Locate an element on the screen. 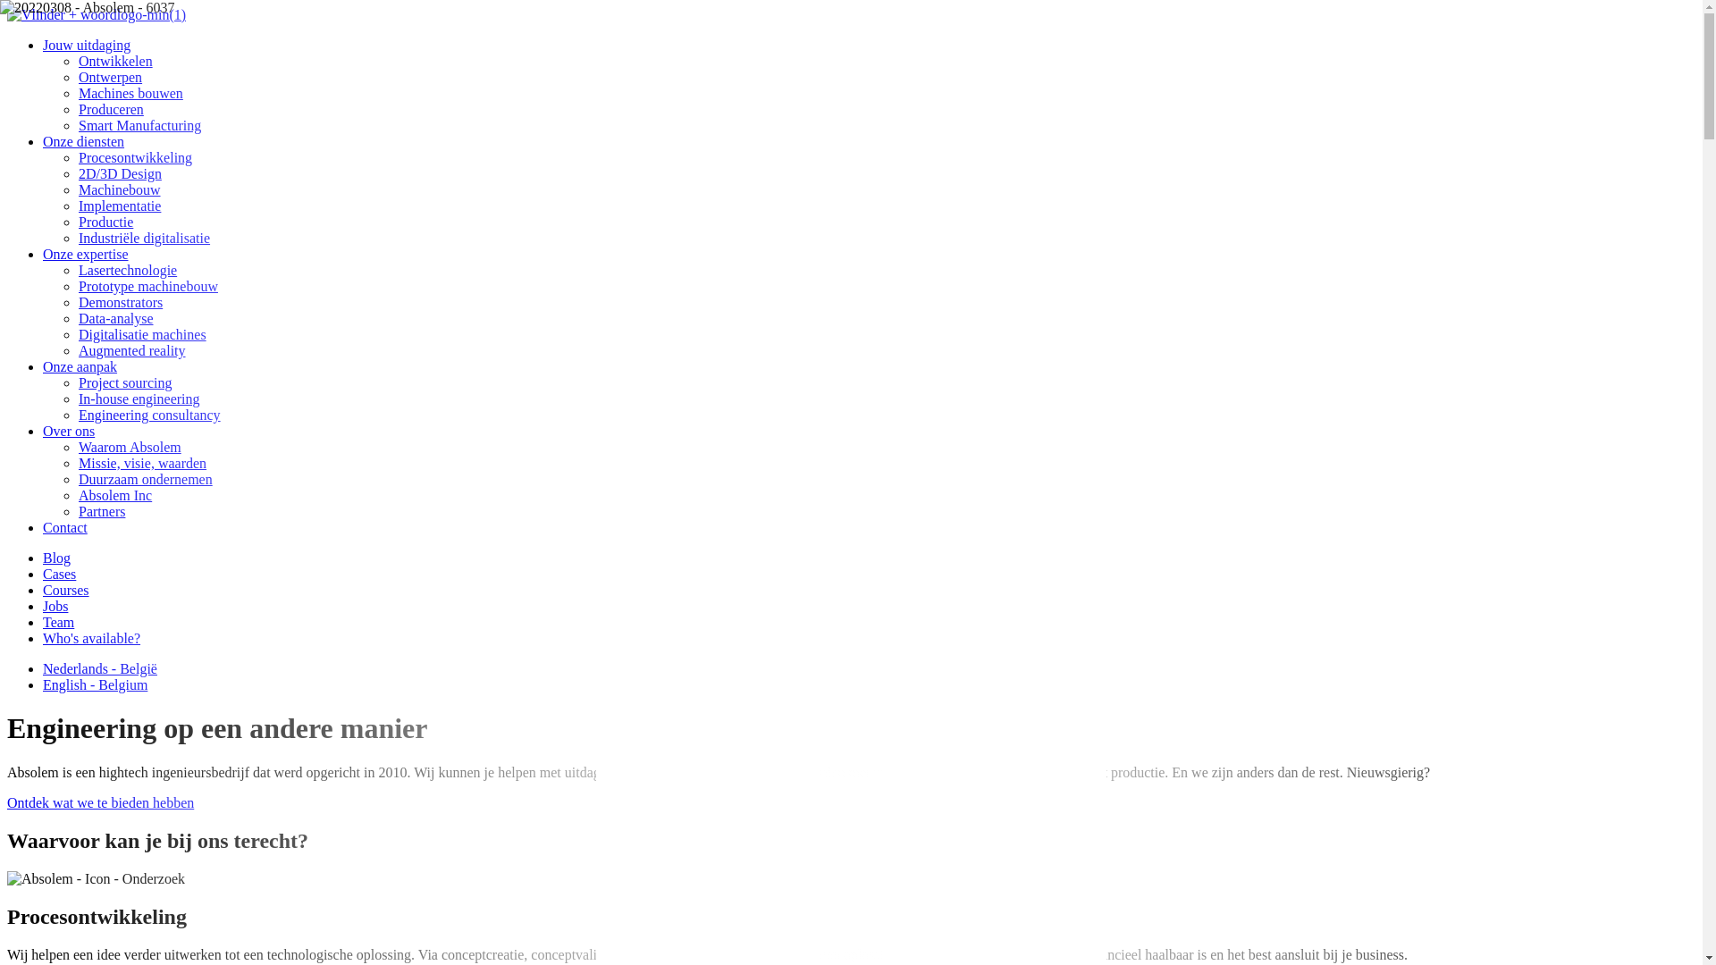 The width and height of the screenshot is (1716, 965). Team is located at coordinates (59, 622).